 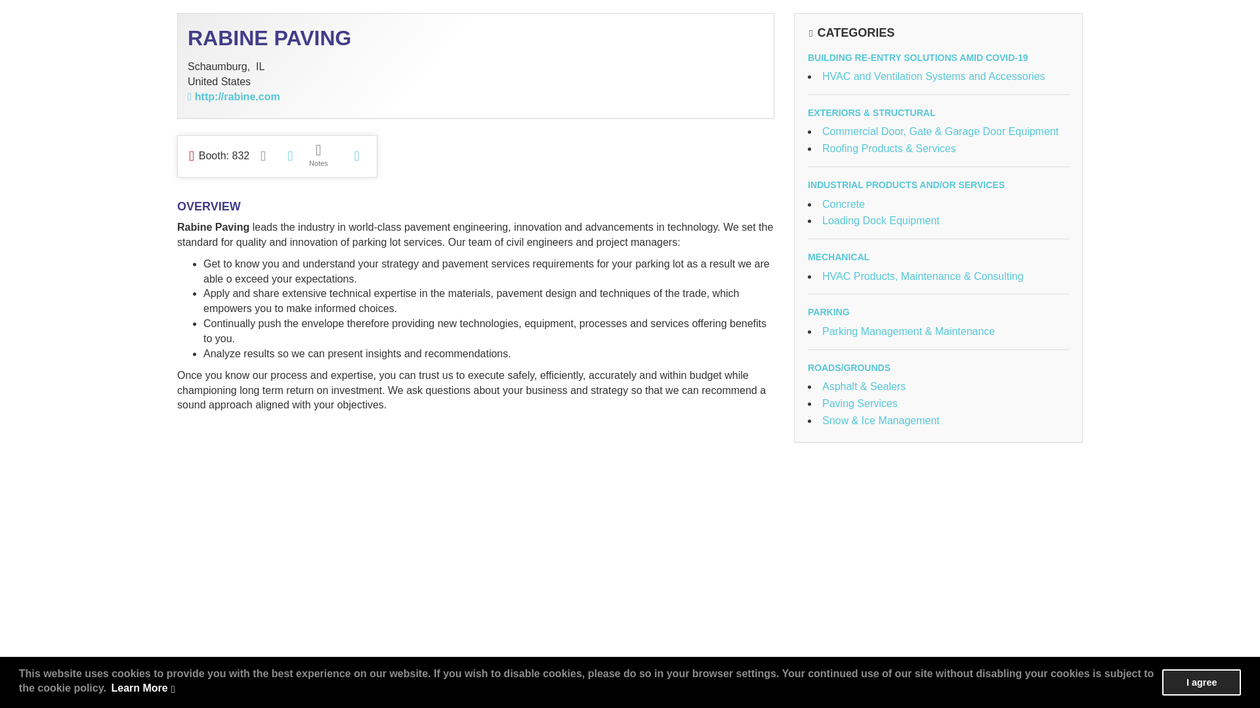 What do you see at coordinates (356, 156) in the screenshot?
I see `Add To My Exhibitors` at bounding box center [356, 156].